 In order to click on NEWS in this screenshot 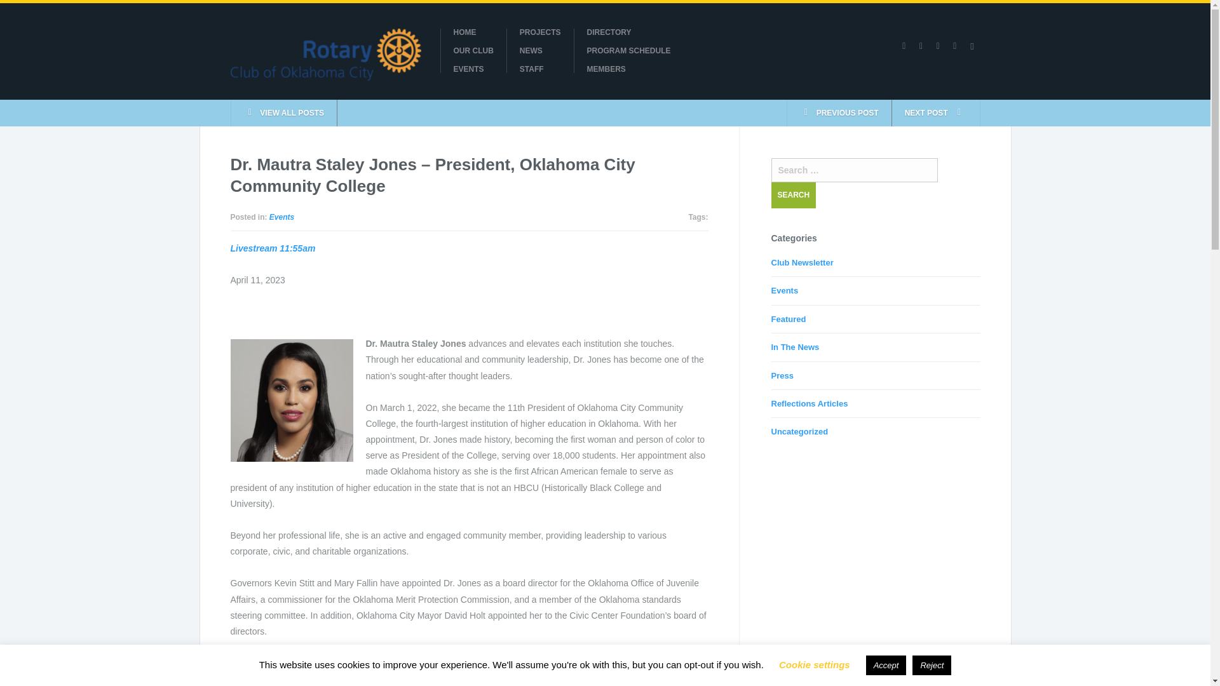, I will do `click(540, 51)`.